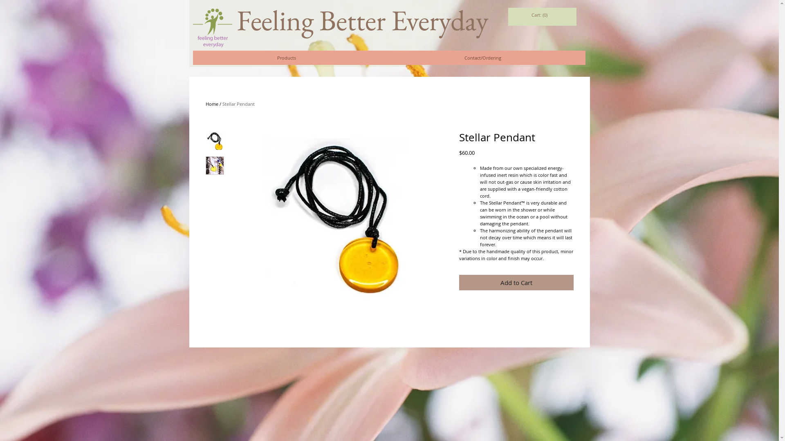 Image resolution: width=785 pixels, height=441 pixels. I want to click on Home, so click(212, 104).